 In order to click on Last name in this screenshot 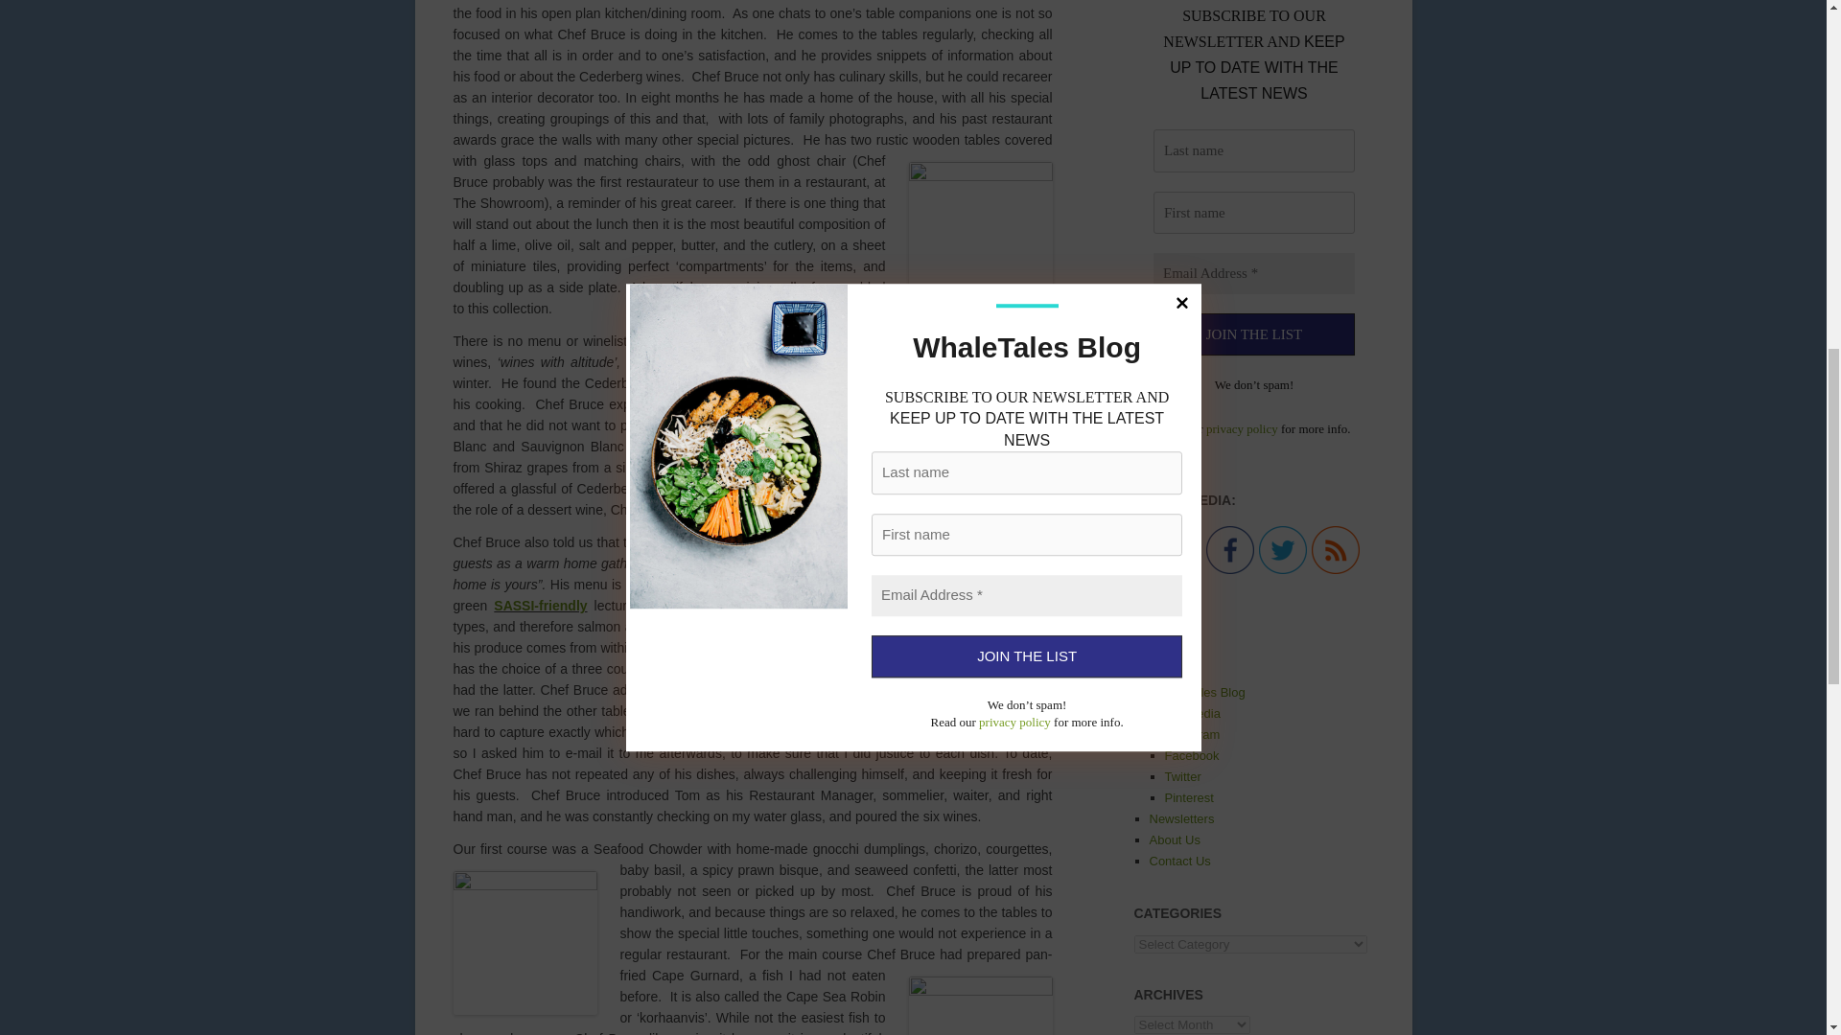, I will do `click(1252, 151)`.